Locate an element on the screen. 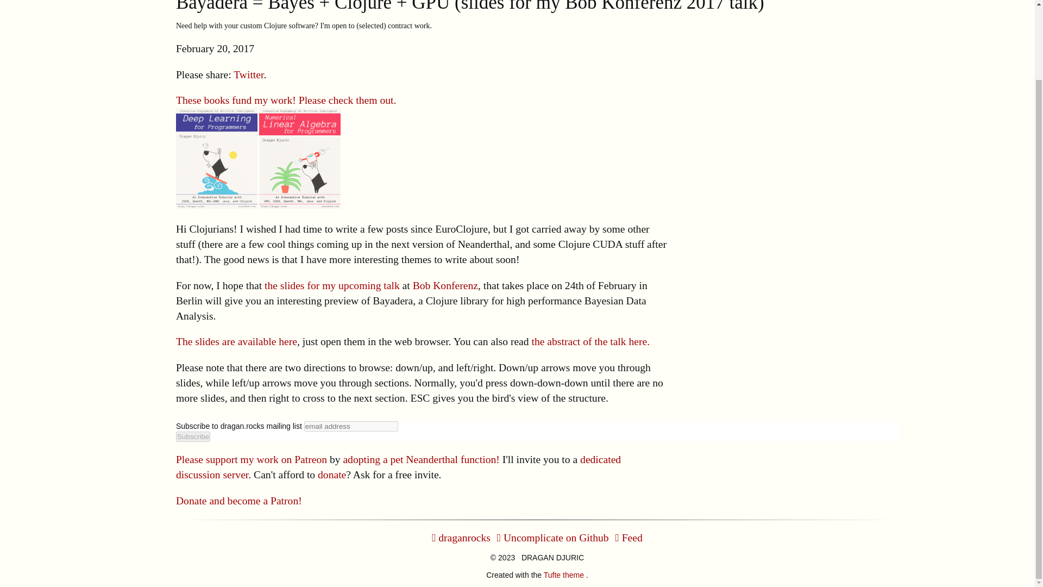  the abstract of the talk here. is located at coordinates (591, 341).